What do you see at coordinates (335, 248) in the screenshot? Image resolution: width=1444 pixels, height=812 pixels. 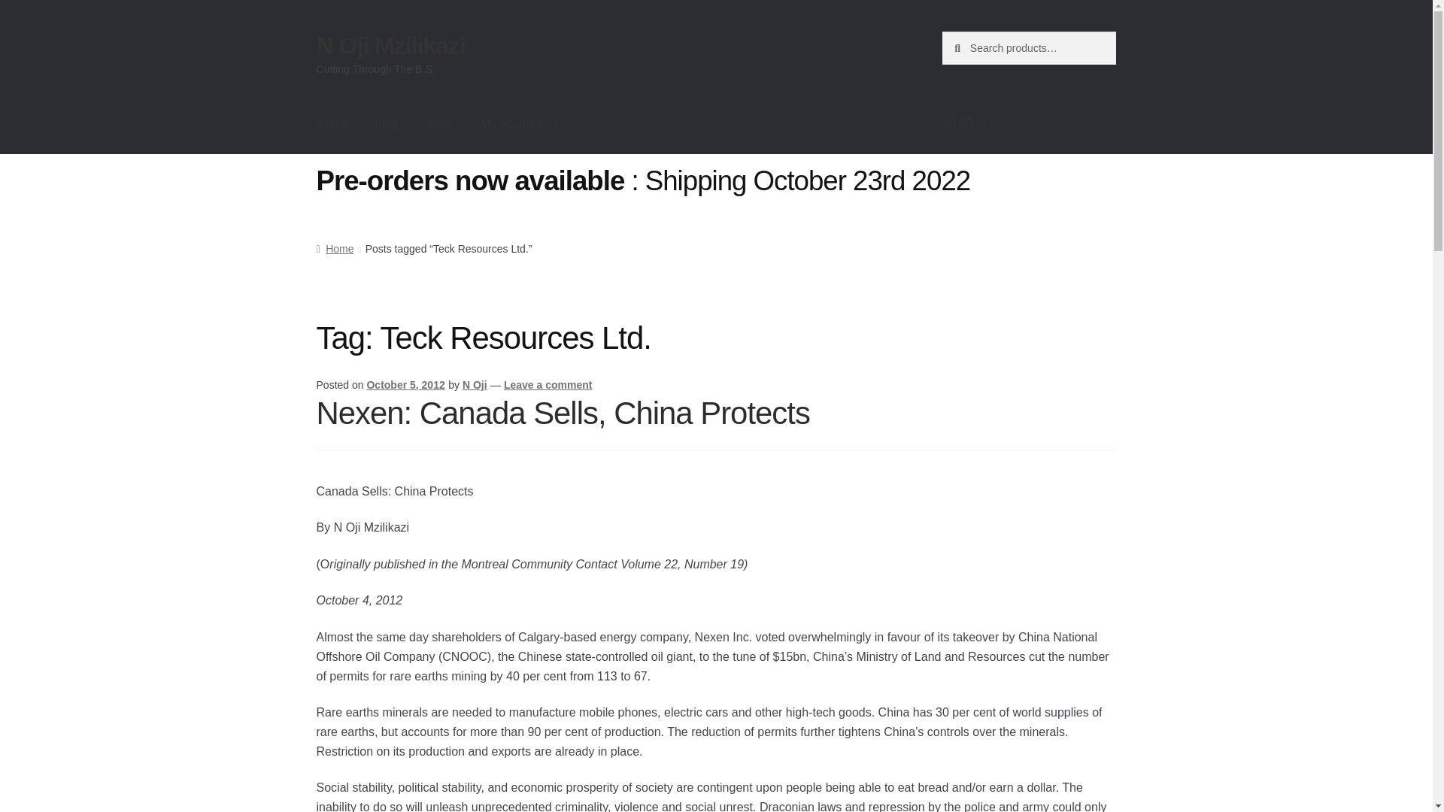 I see `Home` at bounding box center [335, 248].